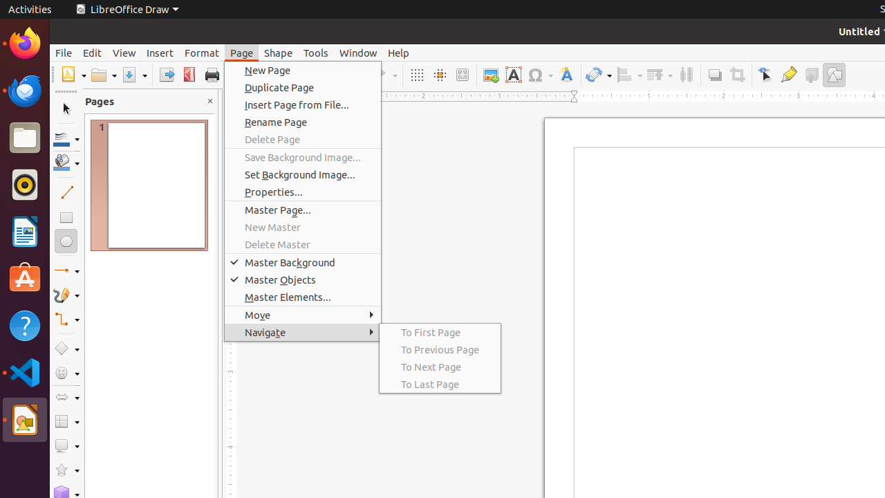 This screenshot has height=498, width=885. Describe the element at coordinates (303, 245) in the screenshot. I see `Delete Master` at that location.